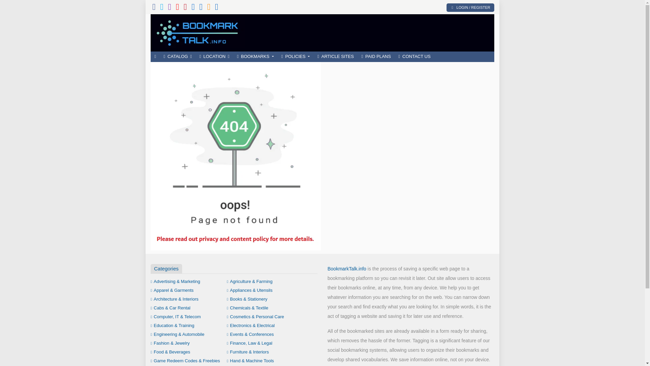 This screenshot has width=650, height=366. Describe the element at coordinates (154, 8) in the screenshot. I see `Facebook` at that location.